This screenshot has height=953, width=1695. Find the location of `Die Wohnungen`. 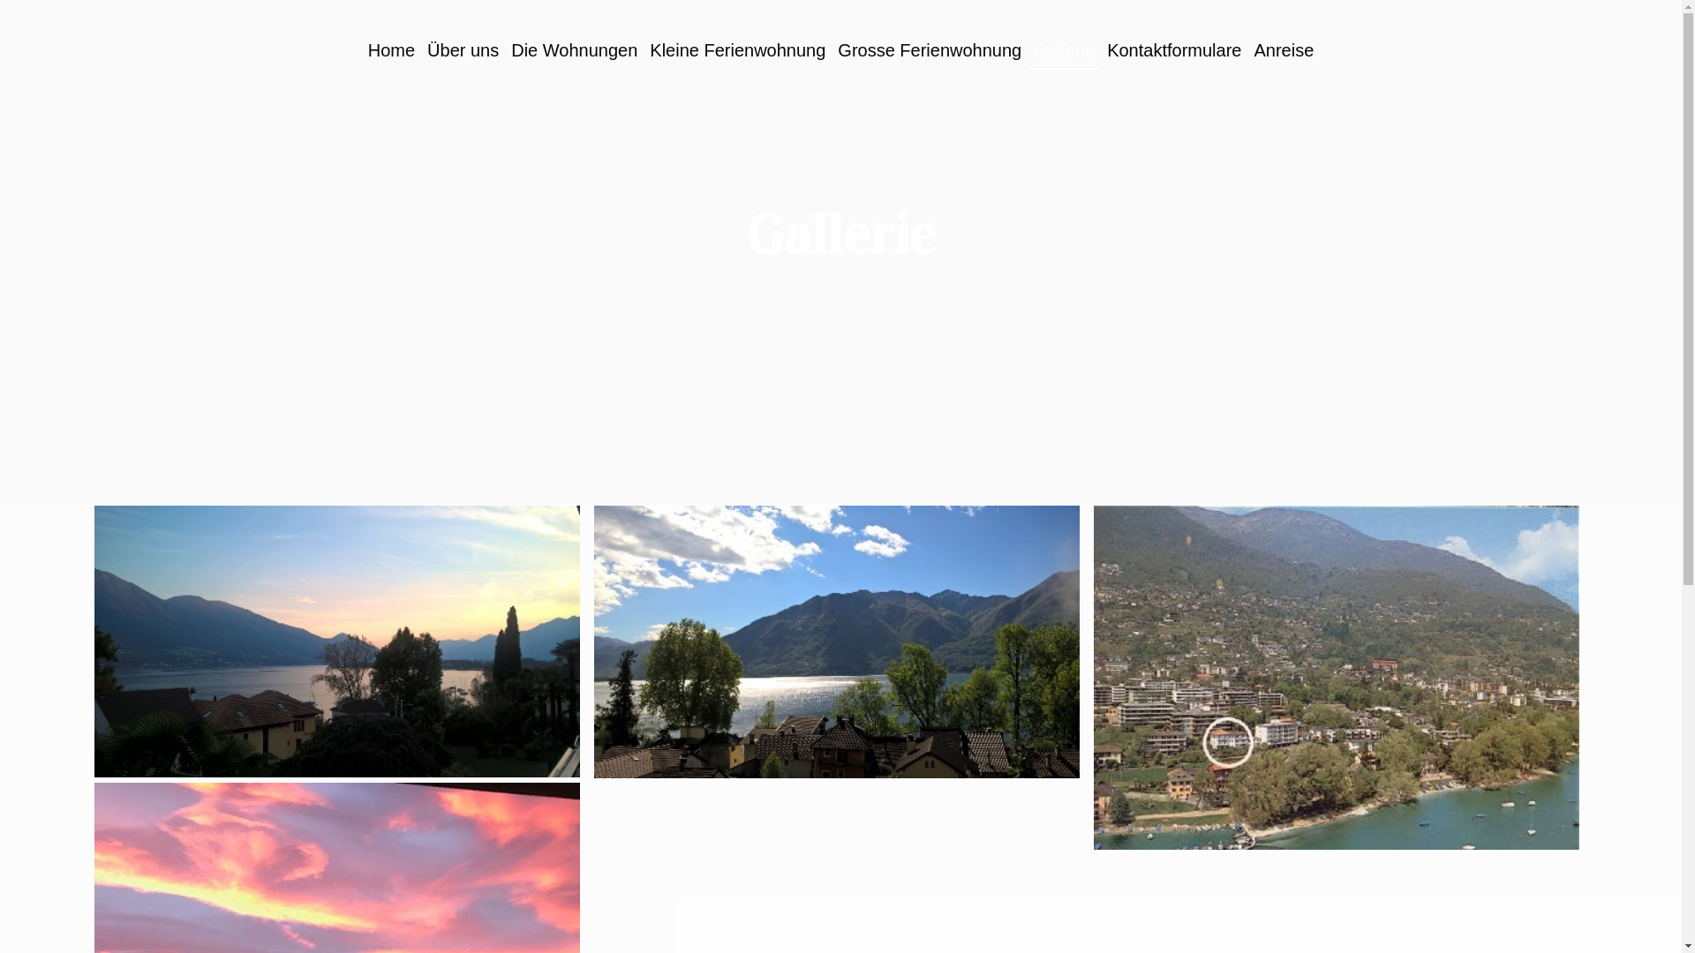

Die Wohnungen is located at coordinates (574, 50).